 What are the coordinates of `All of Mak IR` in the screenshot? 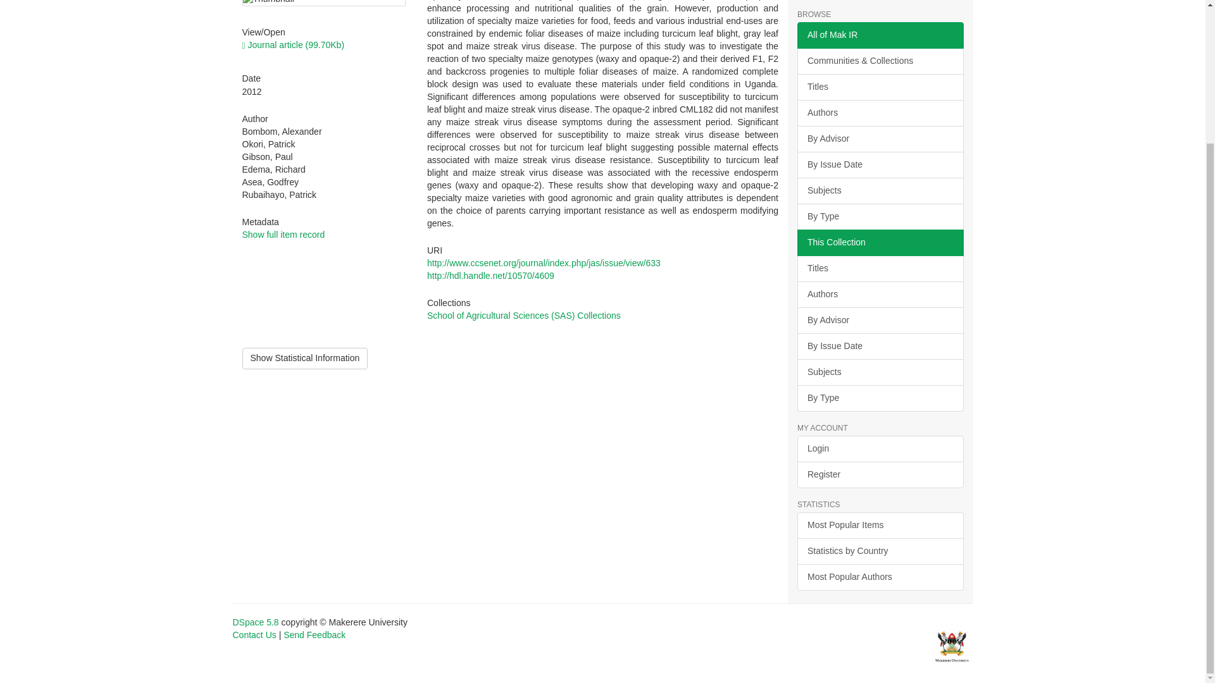 It's located at (880, 35).